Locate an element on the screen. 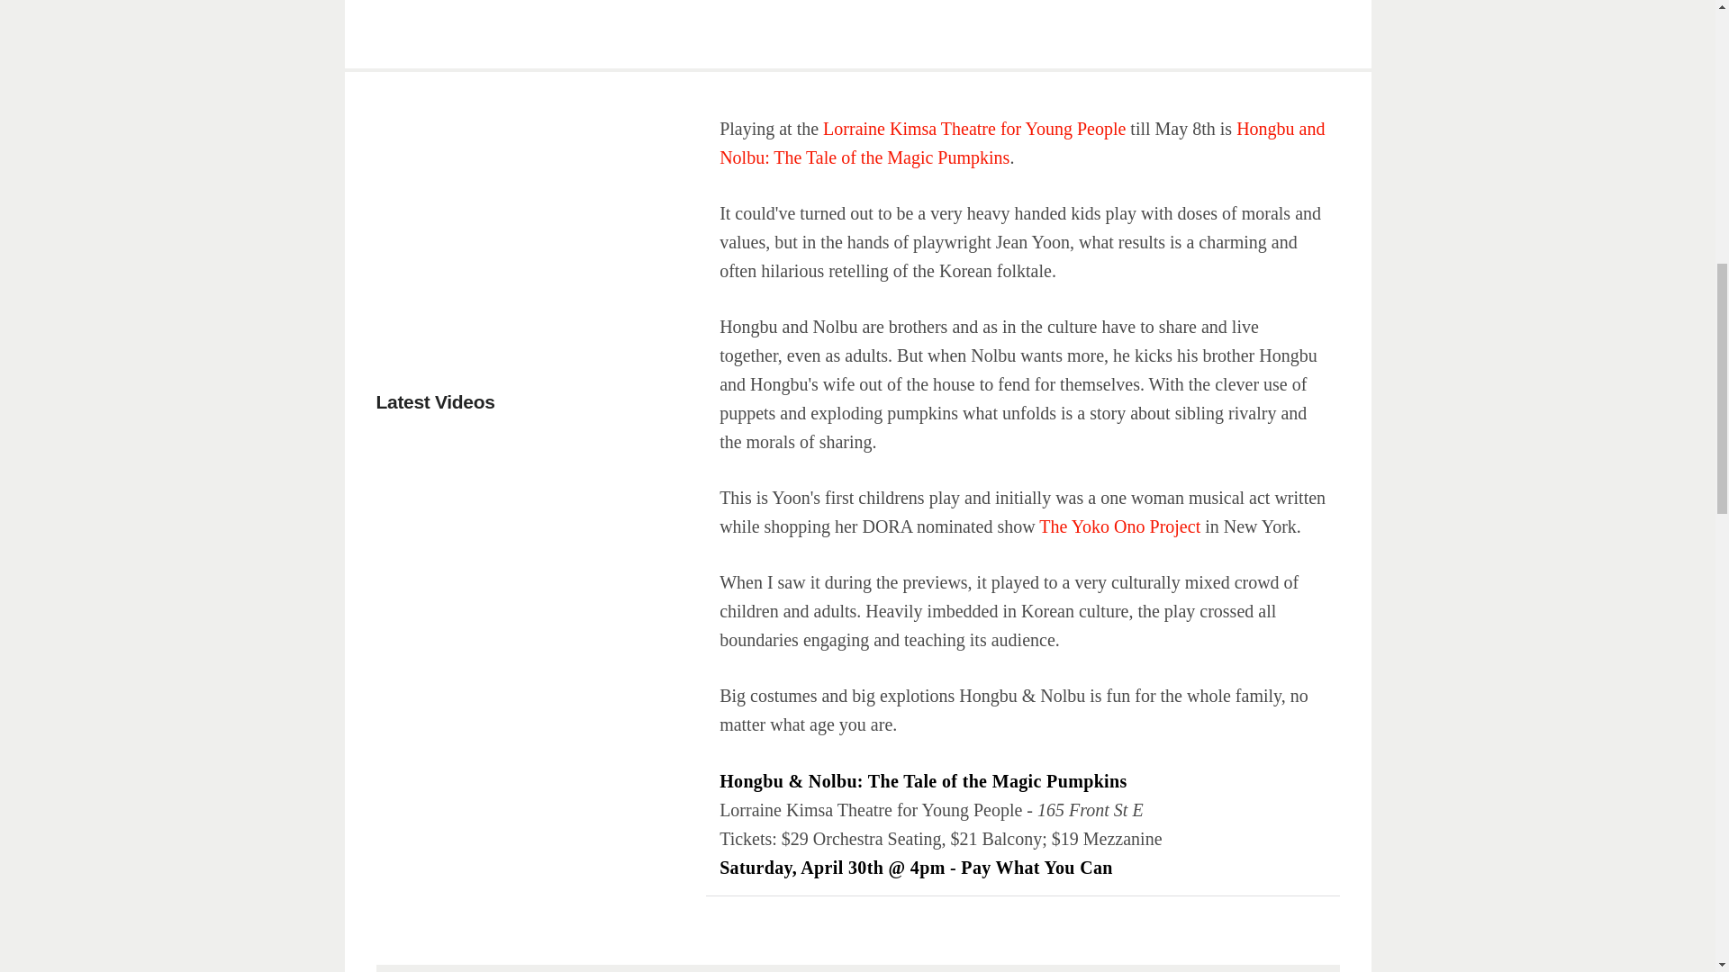 This screenshot has height=972, width=1729. The Yoko Ono Project is located at coordinates (1118, 526).